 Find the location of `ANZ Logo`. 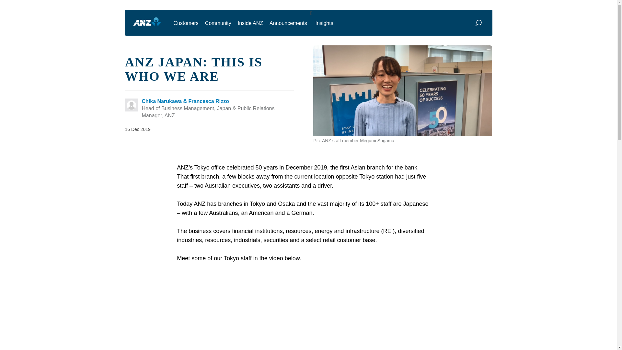

ANZ Logo is located at coordinates (147, 22).